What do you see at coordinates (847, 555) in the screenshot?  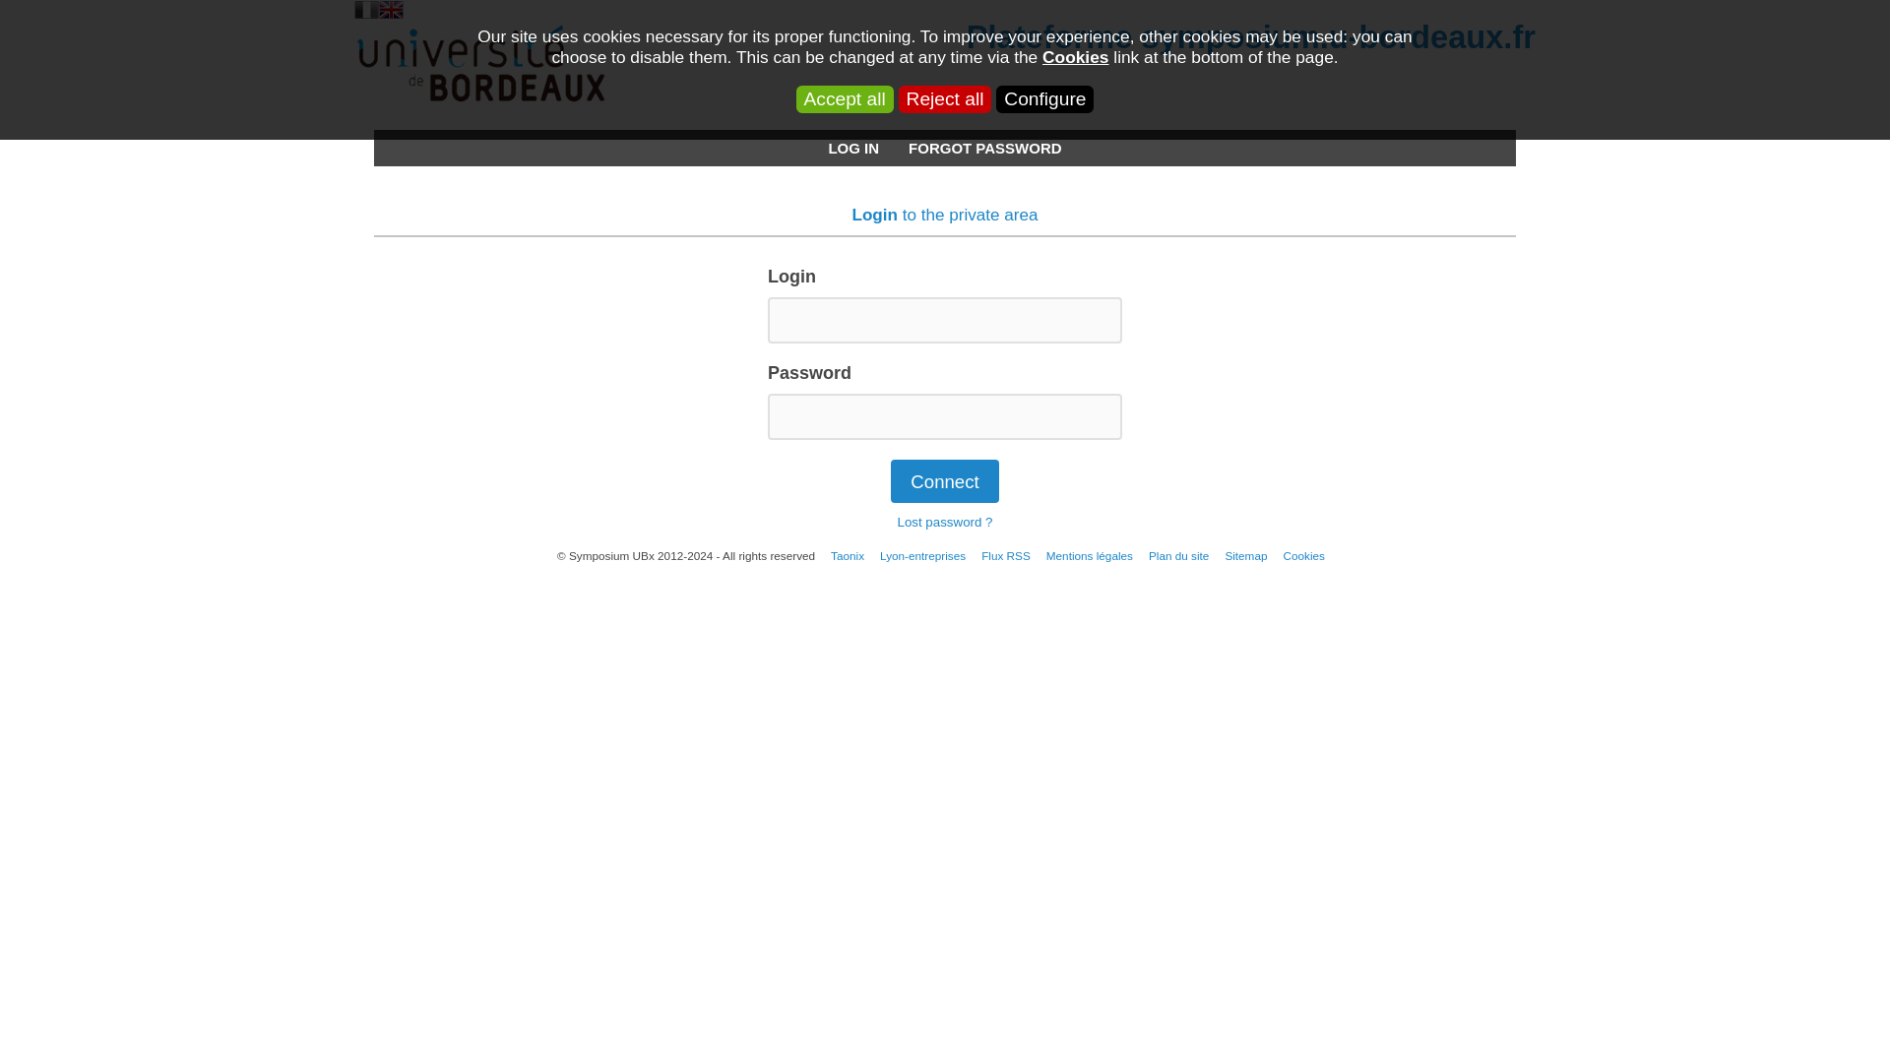 I see `Taonix` at bounding box center [847, 555].